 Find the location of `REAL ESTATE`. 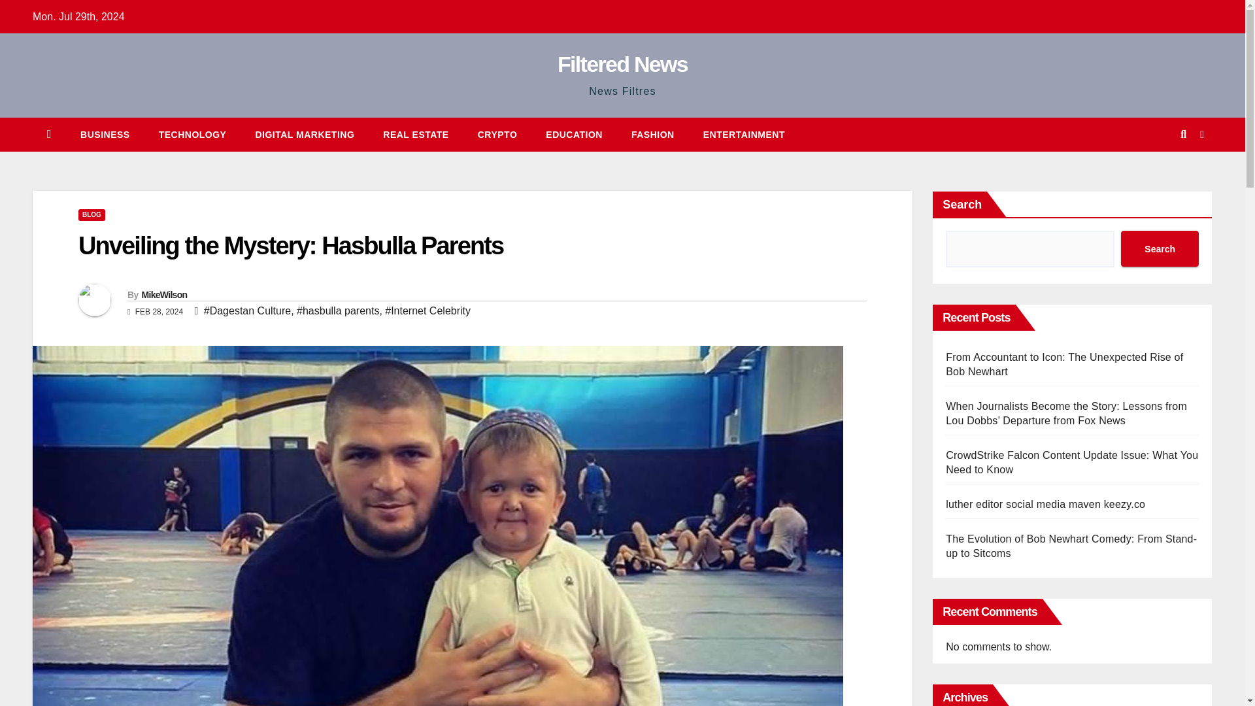

REAL ESTATE is located at coordinates (416, 135).